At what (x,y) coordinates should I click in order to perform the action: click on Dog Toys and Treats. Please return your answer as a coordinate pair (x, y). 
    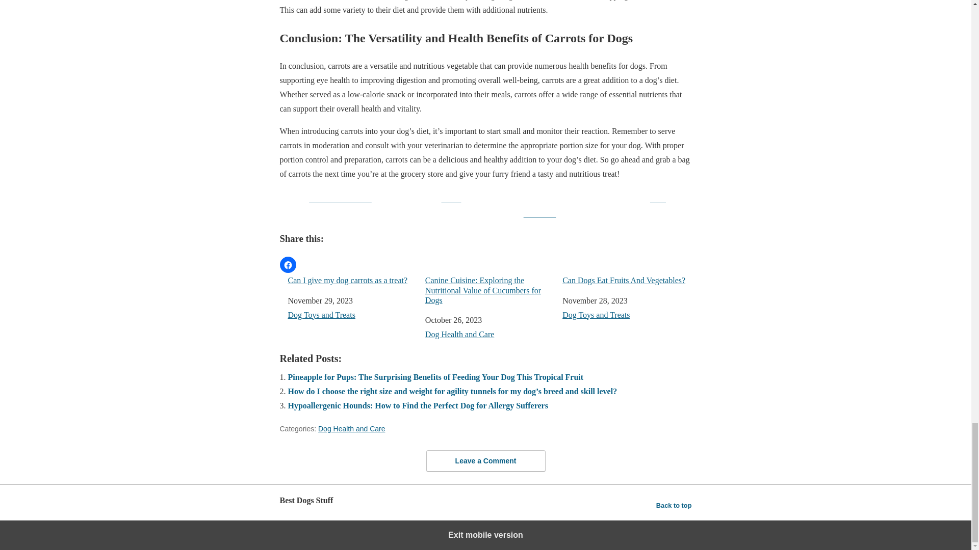
    Looking at the image, I should click on (596, 315).